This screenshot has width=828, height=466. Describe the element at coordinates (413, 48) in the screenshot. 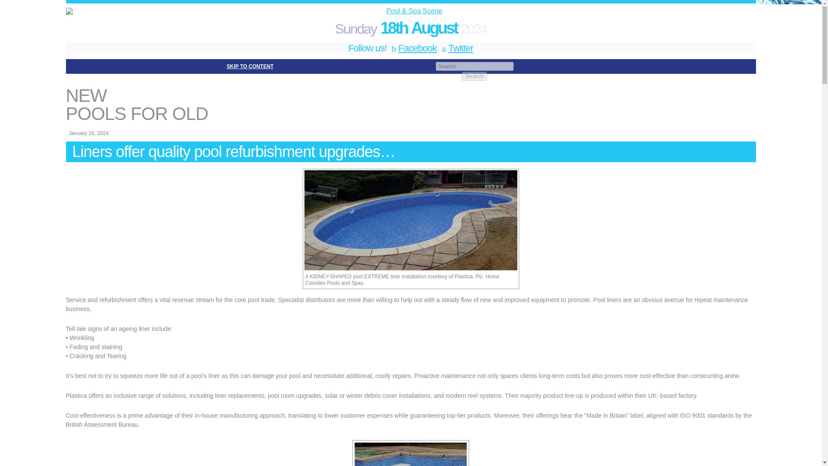

I see `Facebook` at that location.